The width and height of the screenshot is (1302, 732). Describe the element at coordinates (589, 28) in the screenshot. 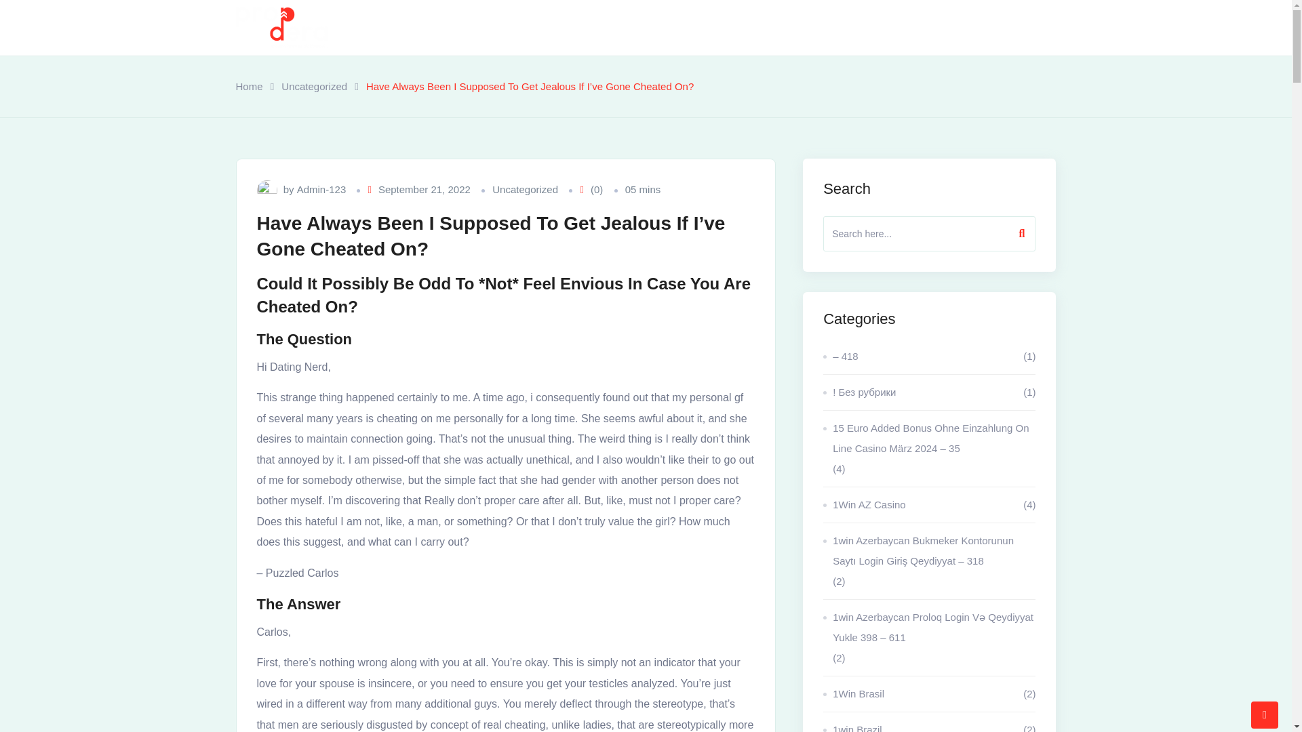

I see `Why Propdera?` at that location.